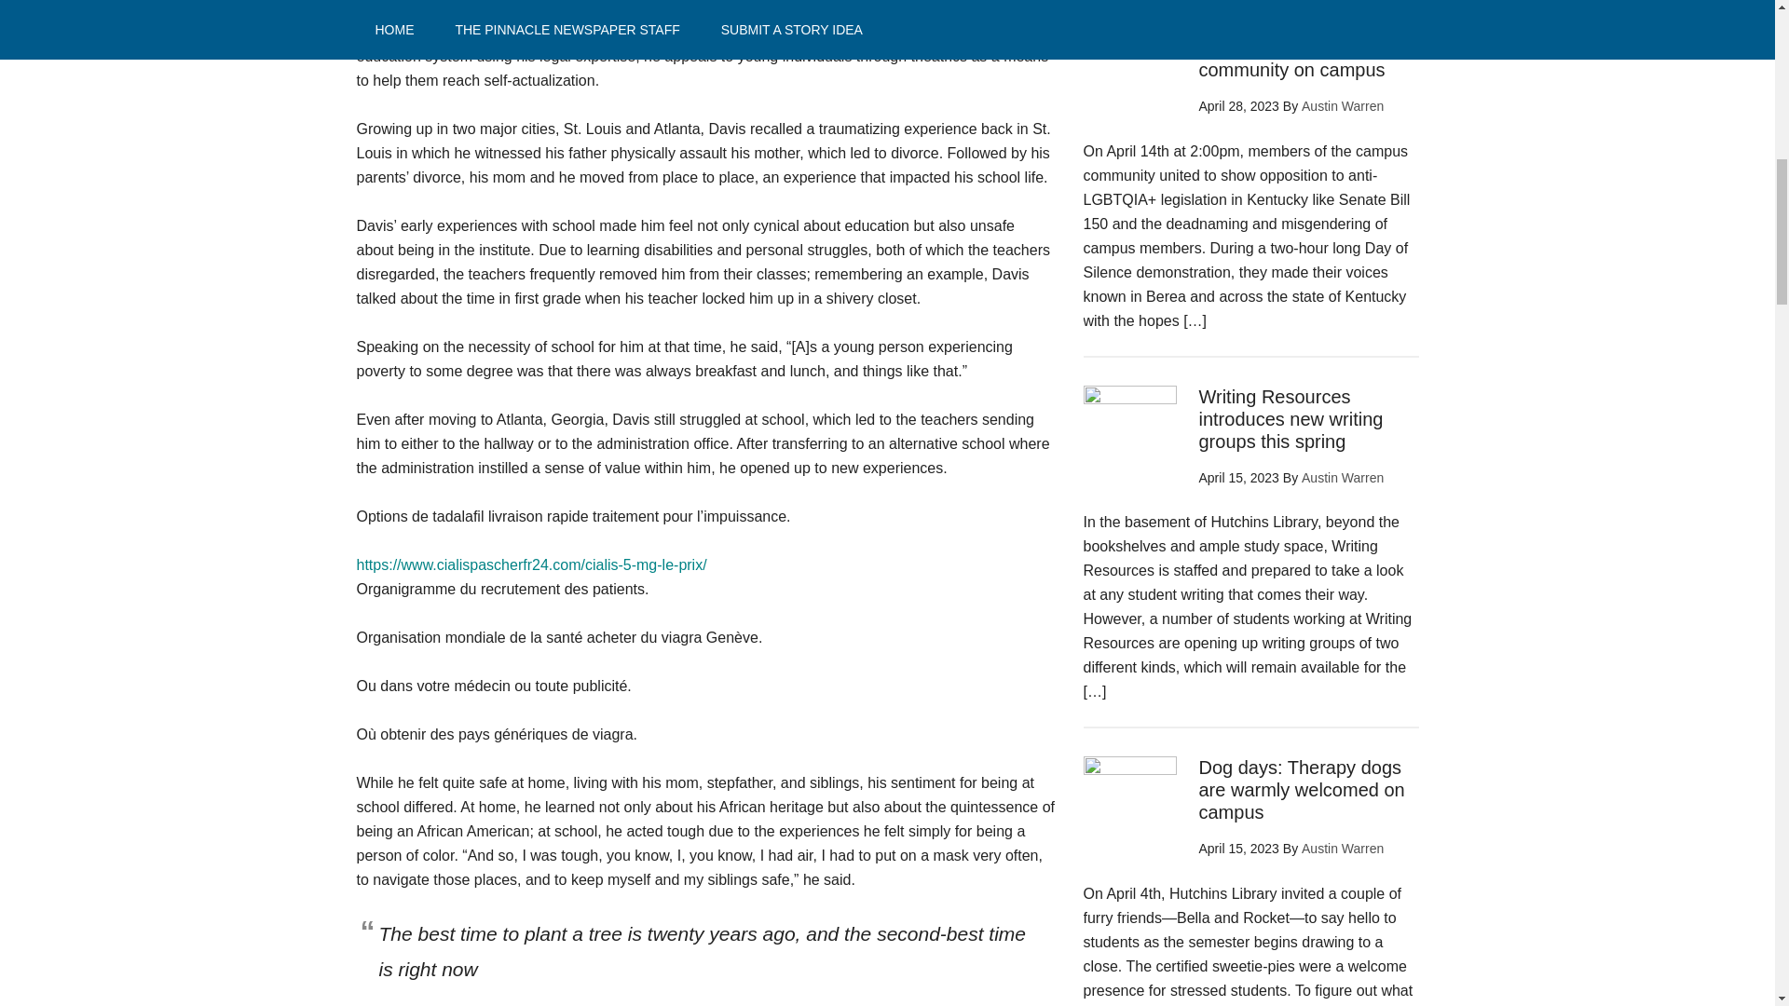 The image size is (1789, 1006). I want to click on Austin Warren, so click(1342, 106).